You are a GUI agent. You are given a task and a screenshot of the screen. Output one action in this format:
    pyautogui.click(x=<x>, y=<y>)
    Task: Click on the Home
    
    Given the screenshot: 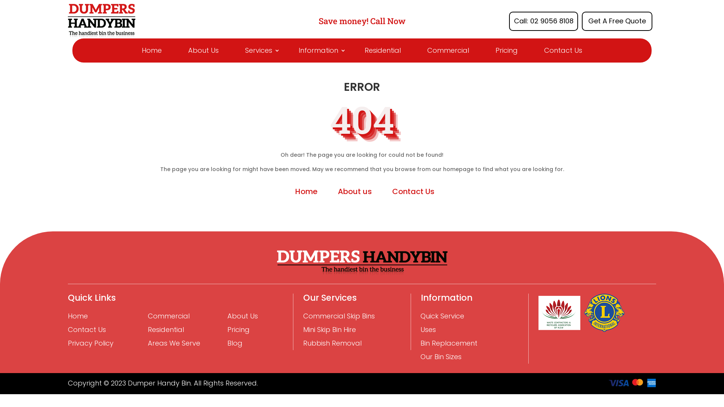 What is the action you would take?
    pyautogui.click(x=306, y=191)
    